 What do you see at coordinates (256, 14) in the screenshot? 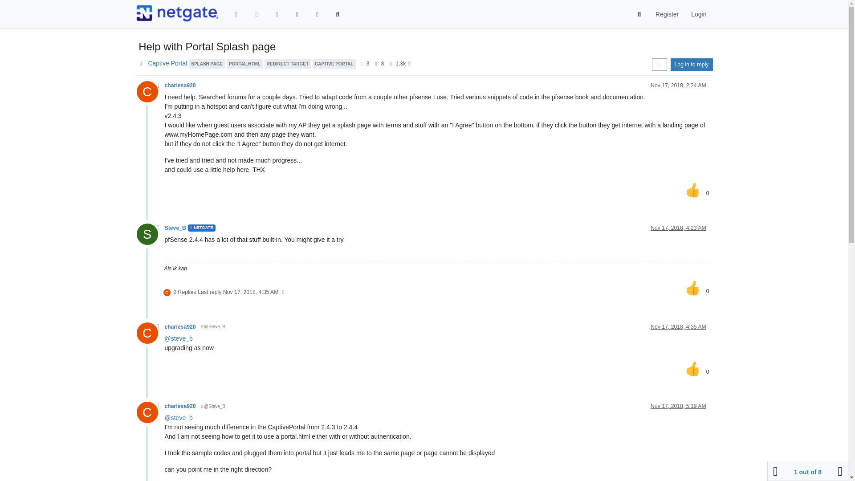
I see `Recent` at bounding box center [256, 14].